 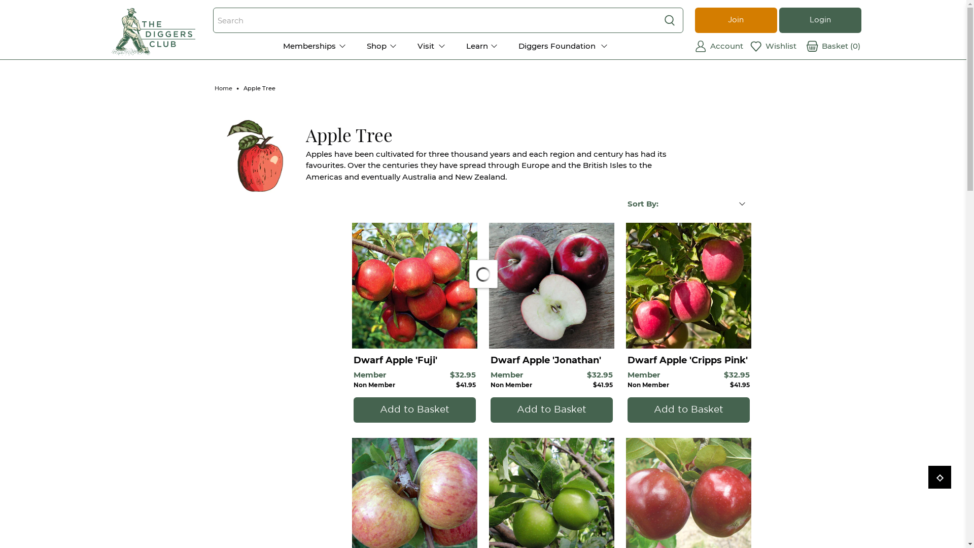 I want to click on Join, so click(x=736, y=20).